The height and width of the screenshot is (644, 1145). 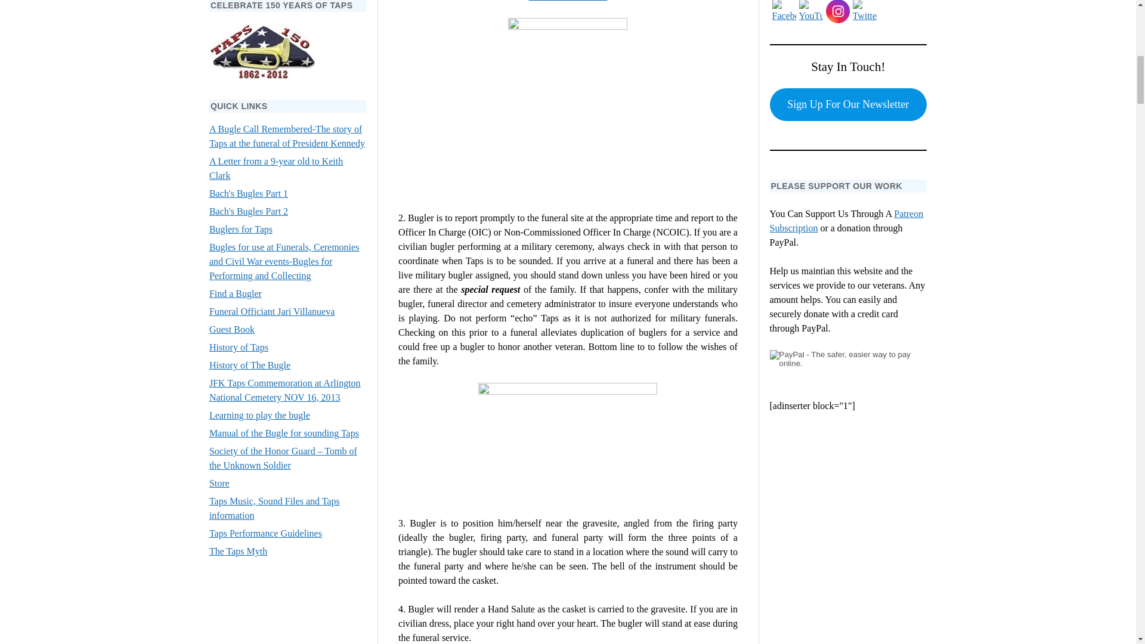 I want to click on Guest Book, so click(x=231, y=329).